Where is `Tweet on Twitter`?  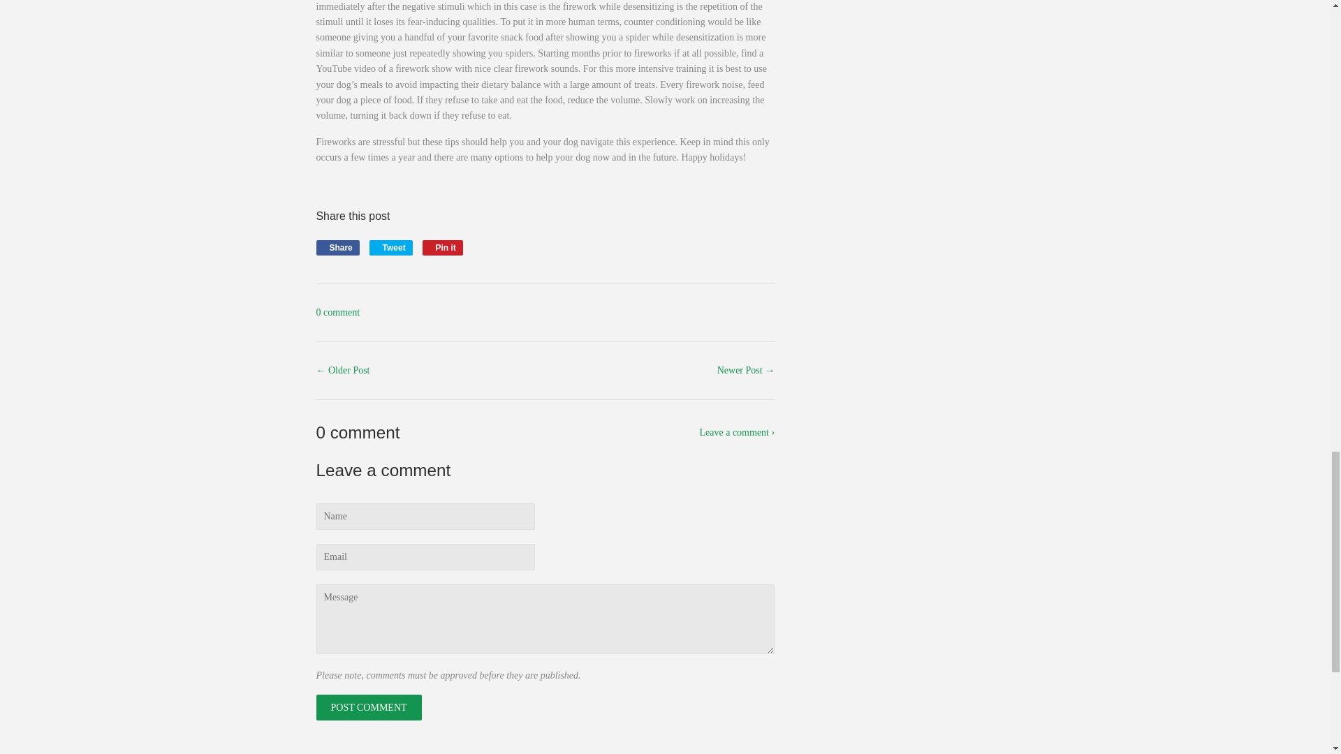 Tweet on Twitter is located at coordinates (391, 248).